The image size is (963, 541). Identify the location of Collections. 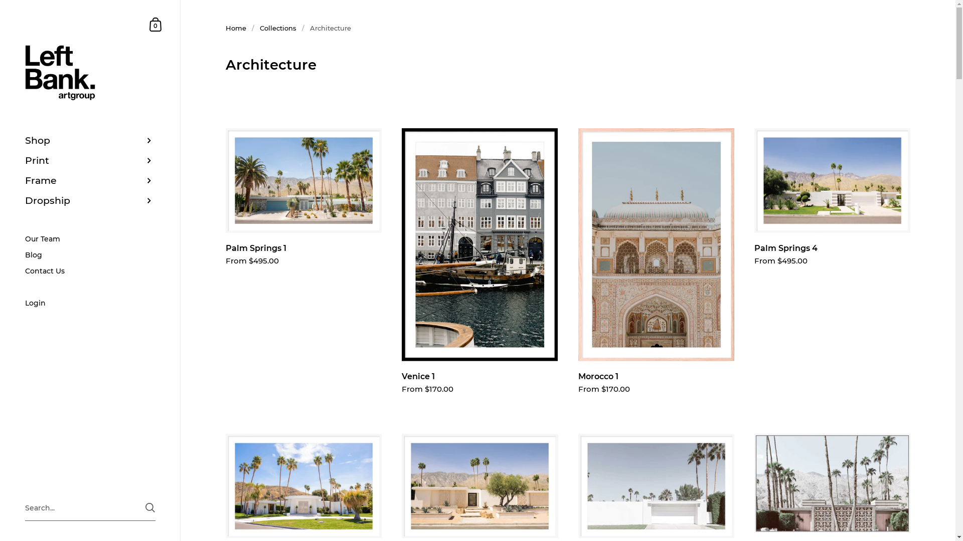
(278, 28).